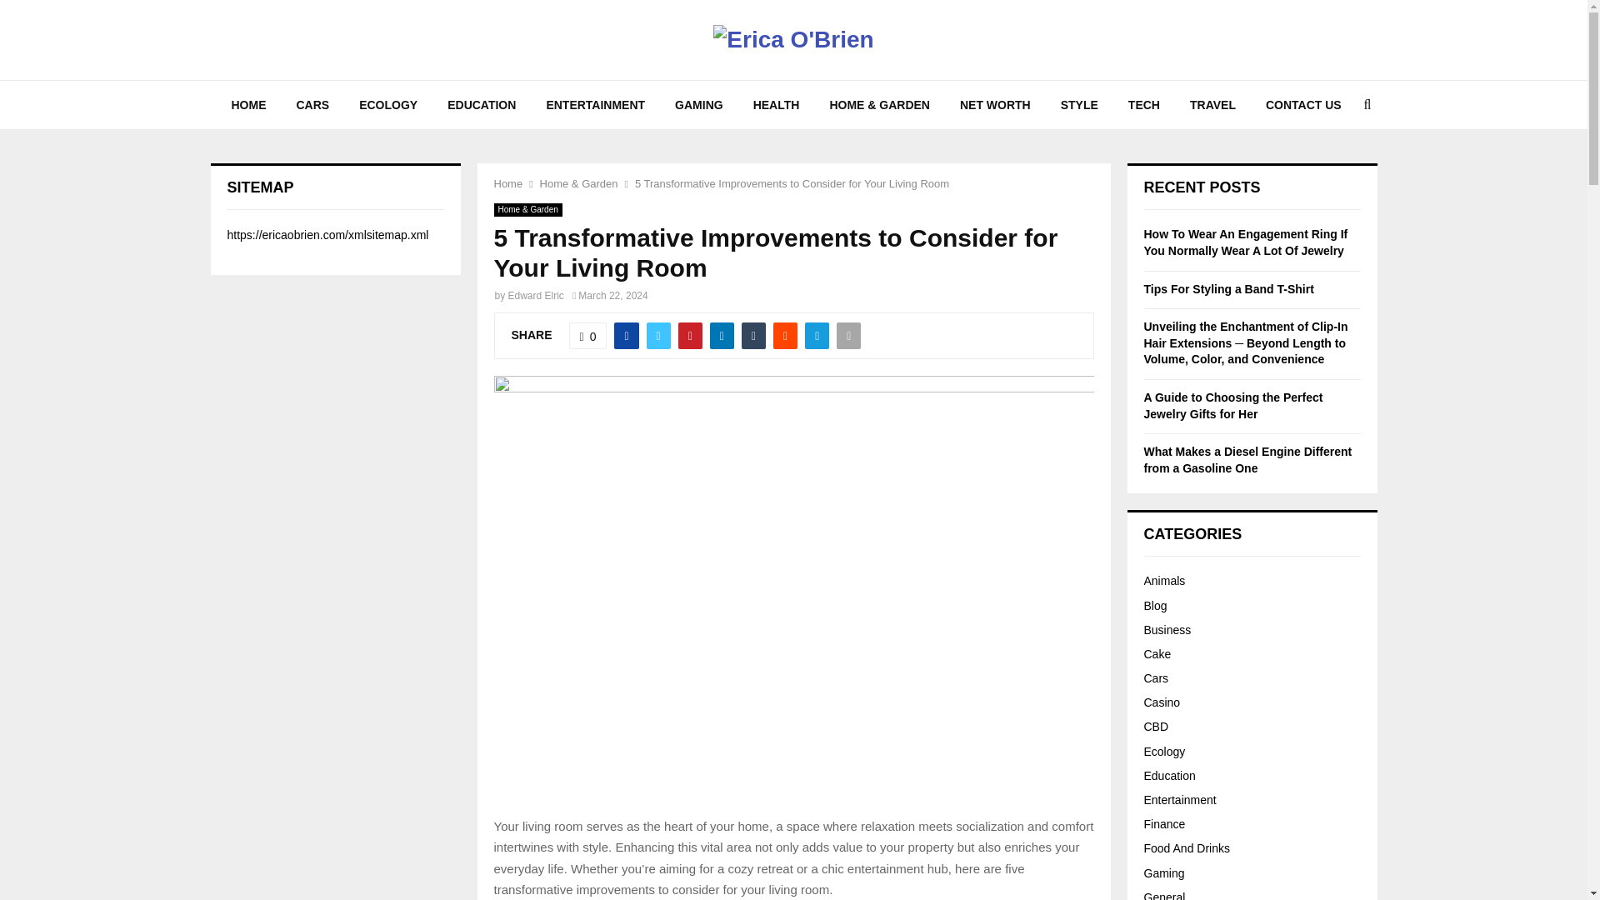  What do you see at coordinates (995, 105) in the screenshot?
I see `NET WORTH` at bounding box center [995, 105].